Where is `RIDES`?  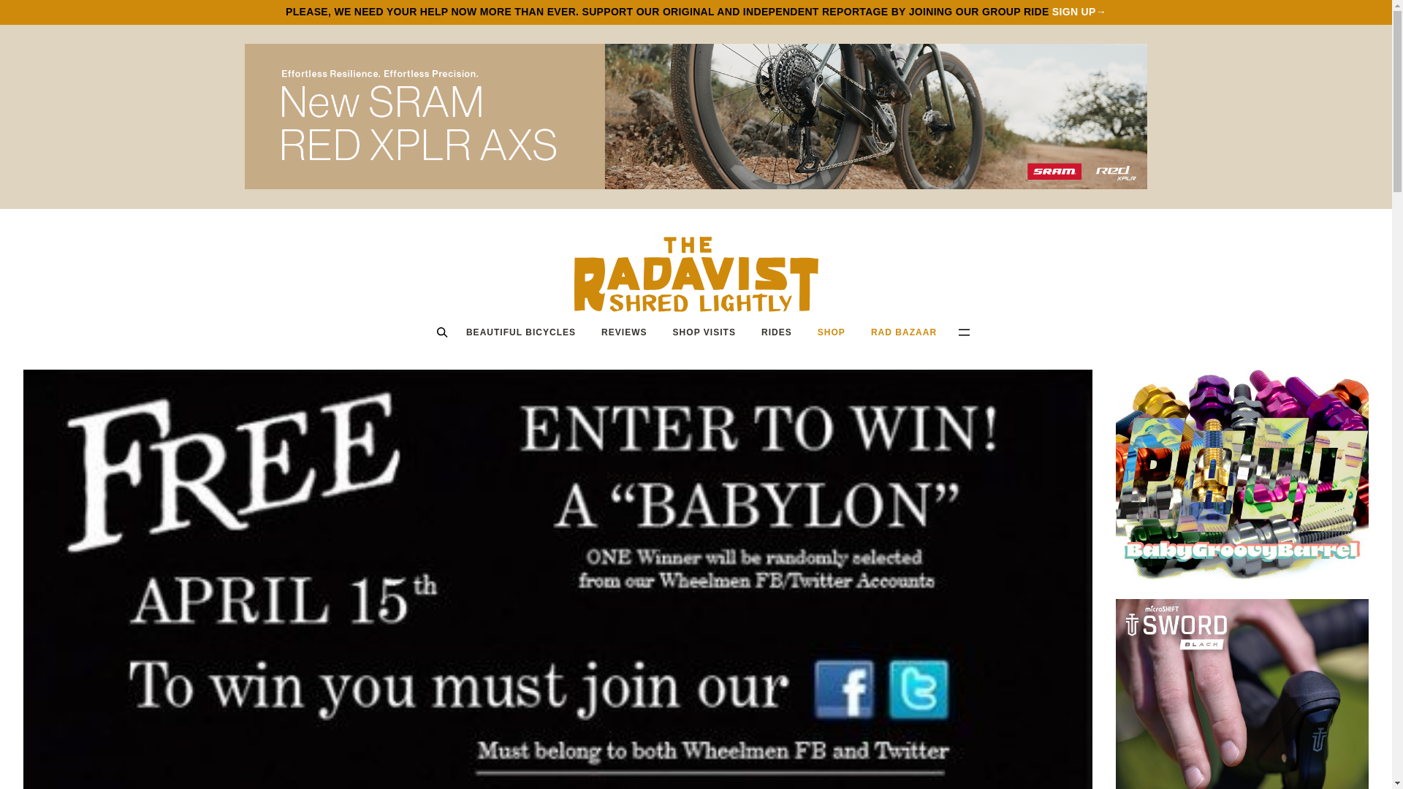
RIDES is located at coordinates (776, 332).